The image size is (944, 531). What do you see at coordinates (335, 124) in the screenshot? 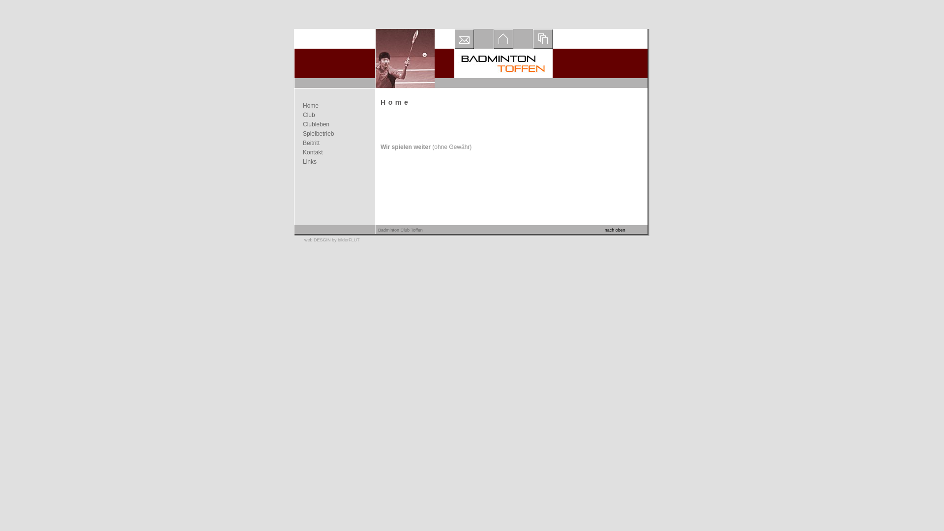
I see `Clubleben` at bounding box center [335, 124].